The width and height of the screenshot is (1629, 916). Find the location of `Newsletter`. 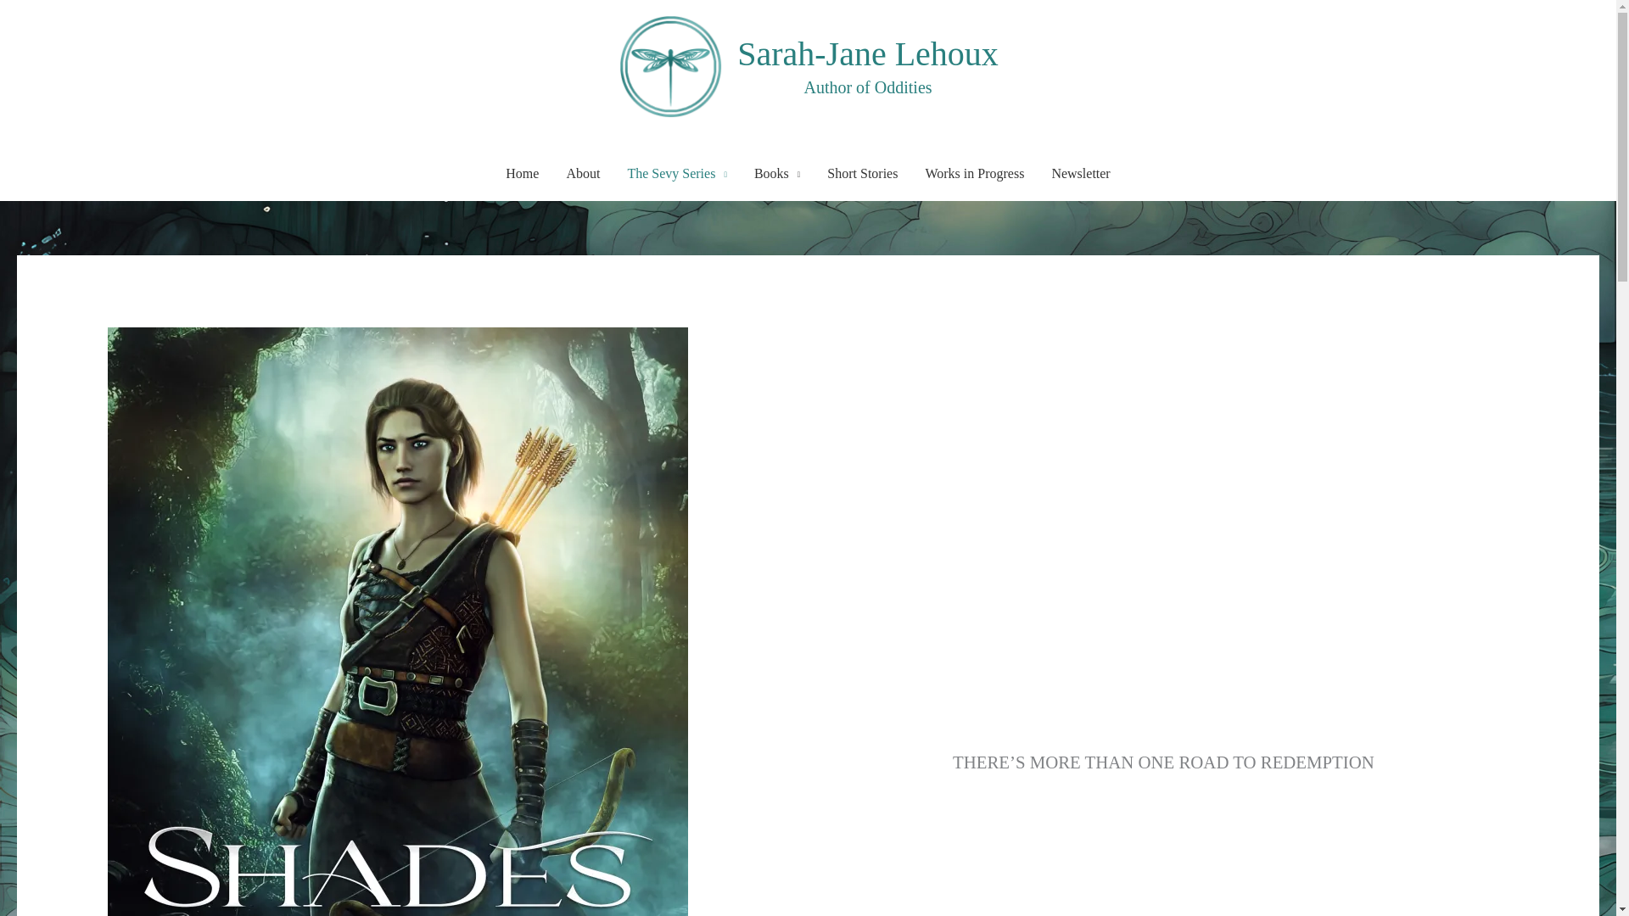

Newsletter is located at coordinates (1081, 173).